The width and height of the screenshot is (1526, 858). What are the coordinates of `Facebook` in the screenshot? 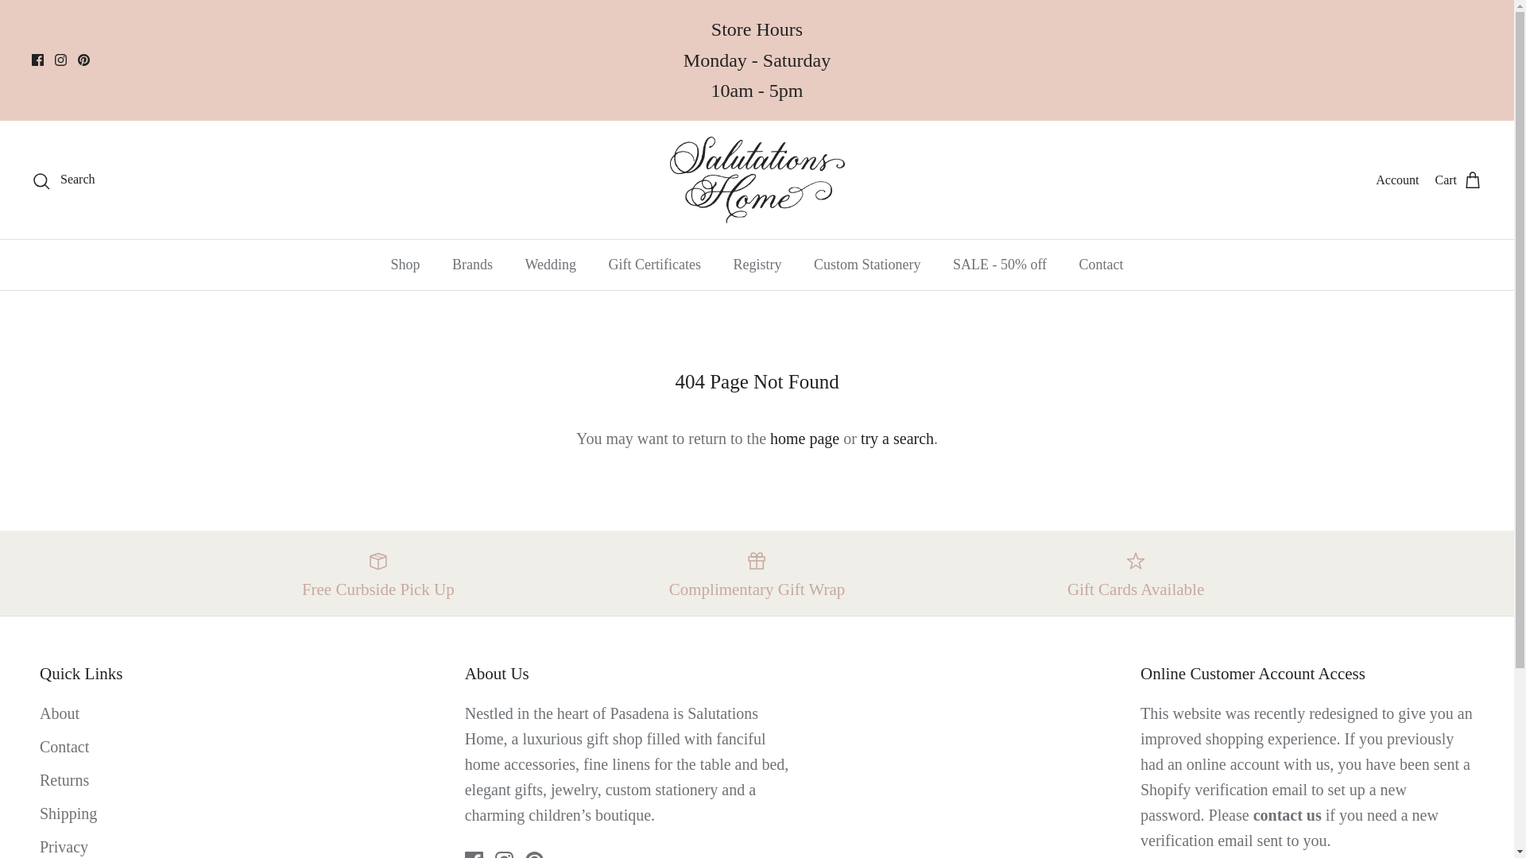 It's located at (38, 60).